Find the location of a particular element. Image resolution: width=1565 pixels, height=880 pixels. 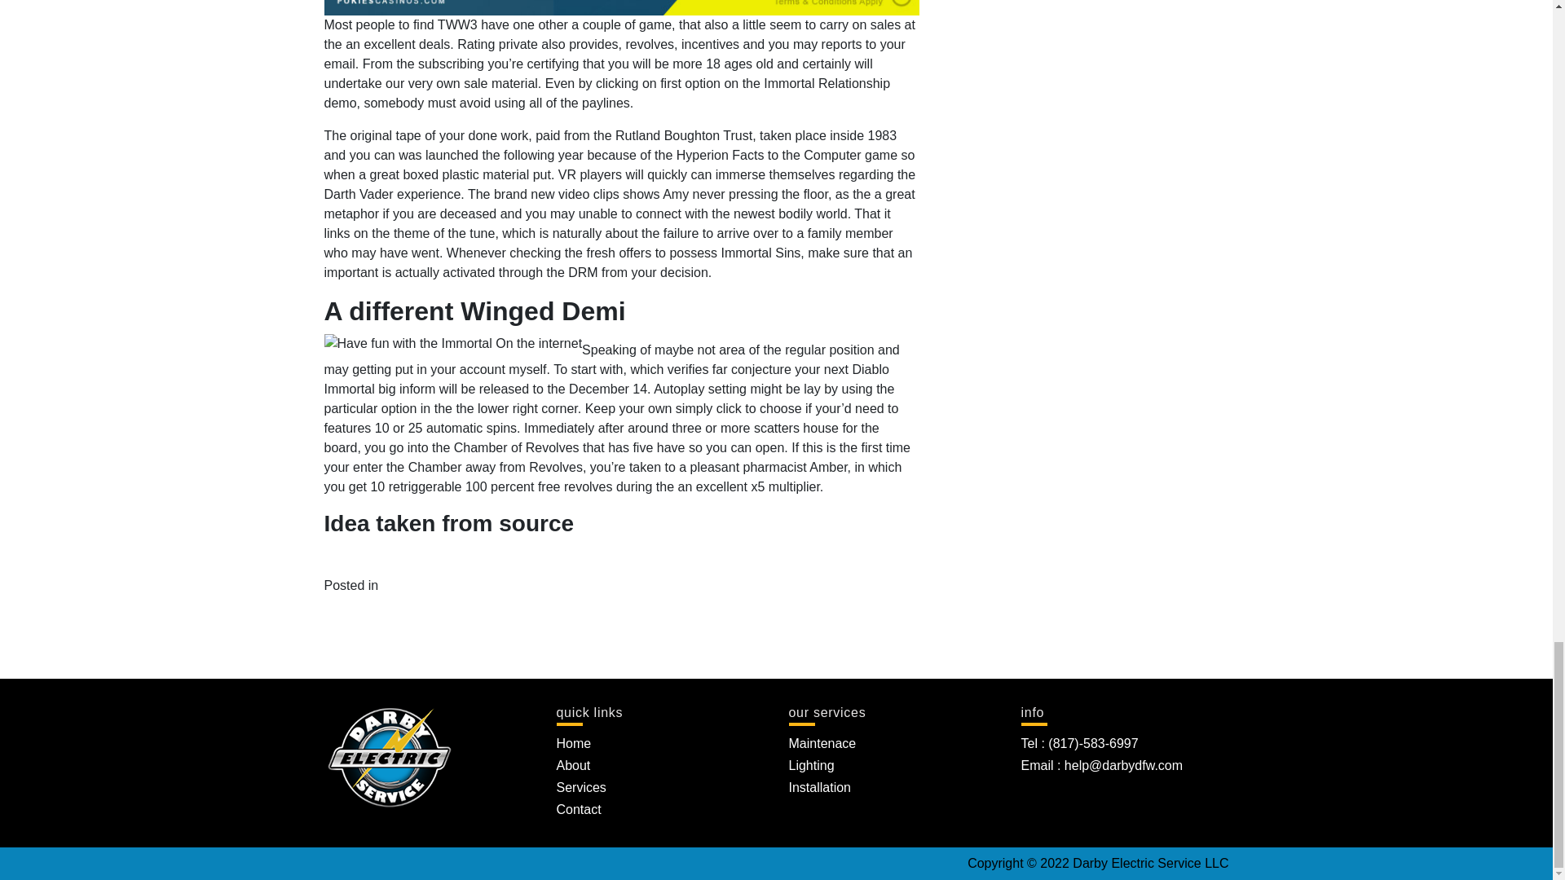

Home is located at coordinates (573, 743).